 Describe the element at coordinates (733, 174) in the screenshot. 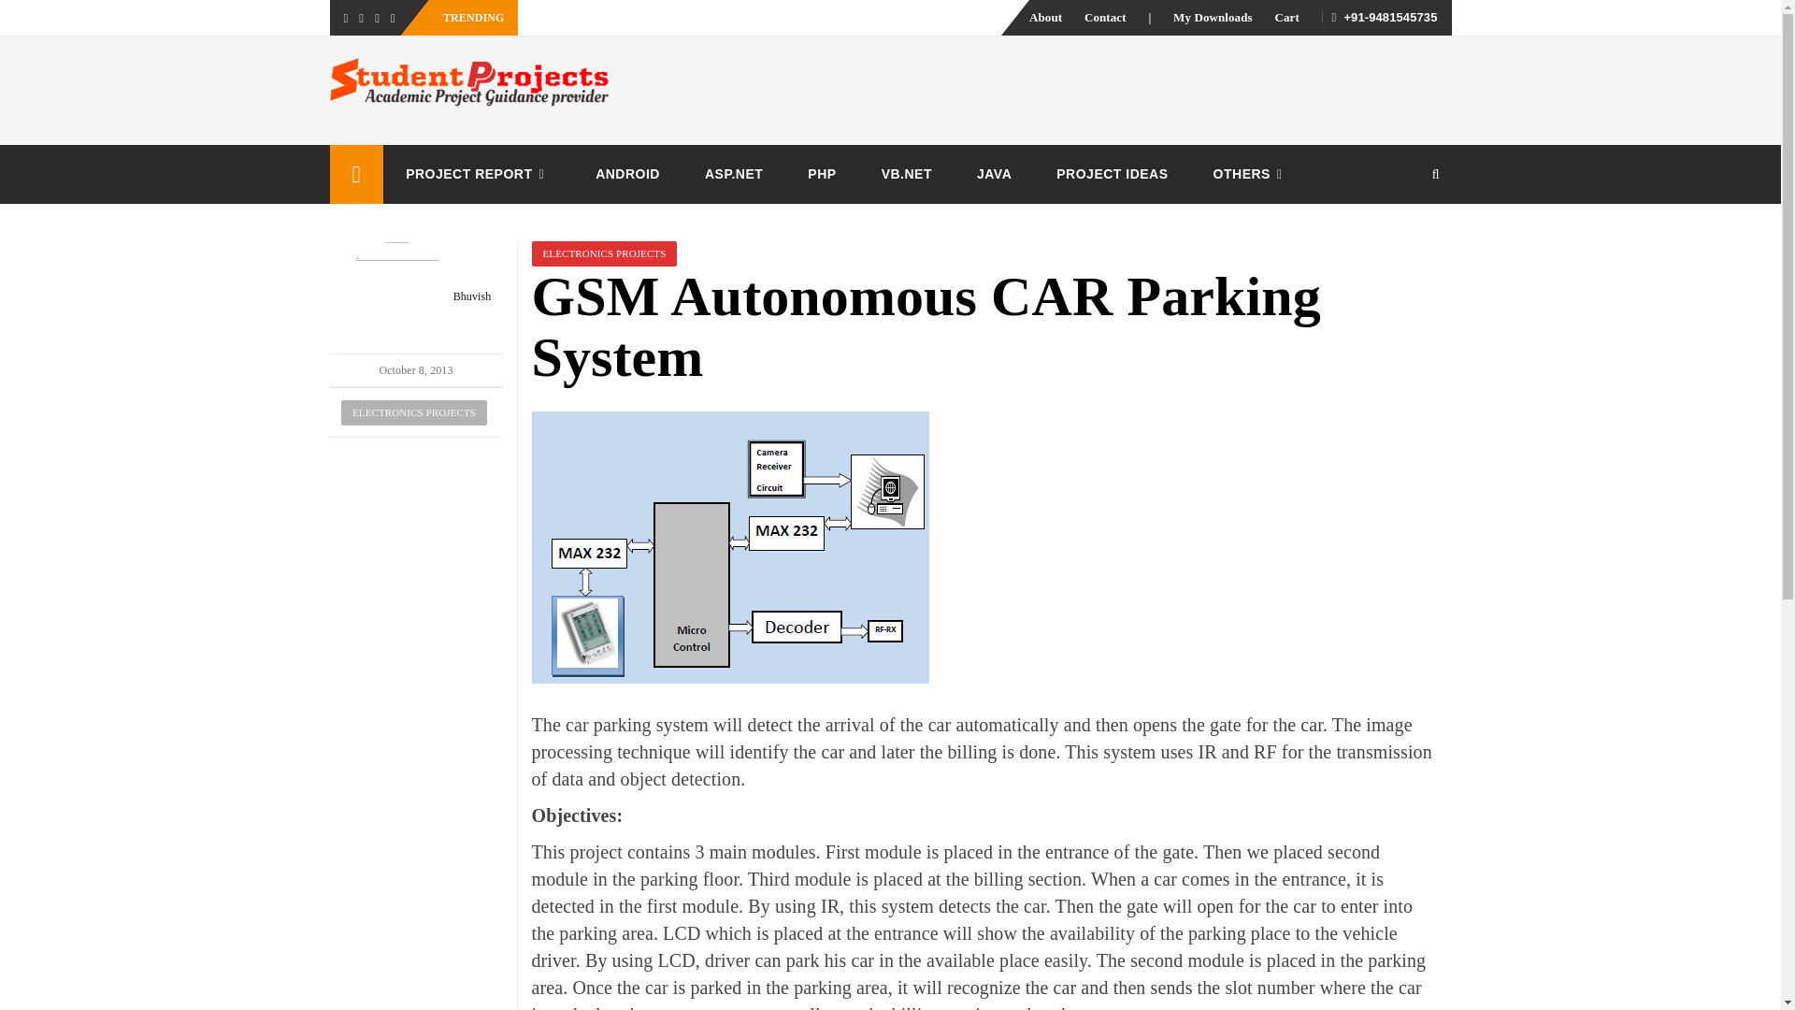

I see `ASP.NET` at that location.